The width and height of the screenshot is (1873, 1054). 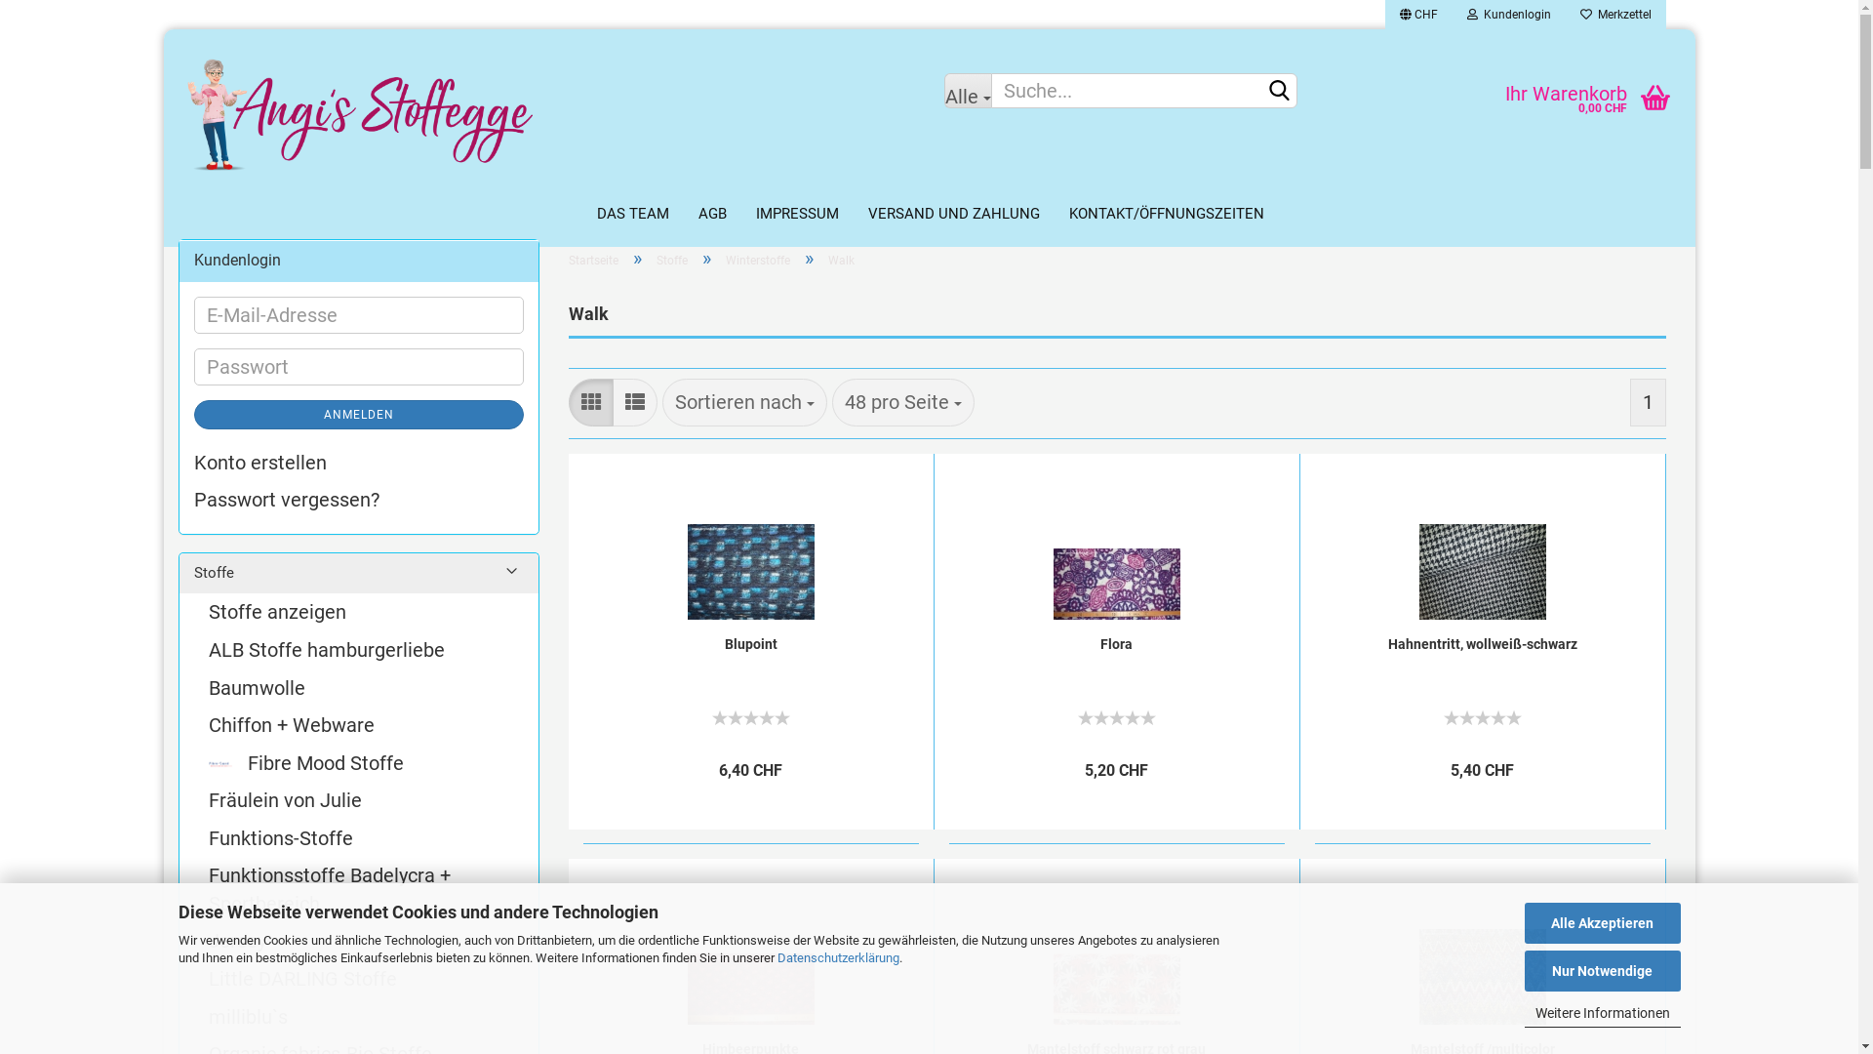 I want to click on Ihr Warenkorb
0,00 CHF, so click(x=1504, y=83).